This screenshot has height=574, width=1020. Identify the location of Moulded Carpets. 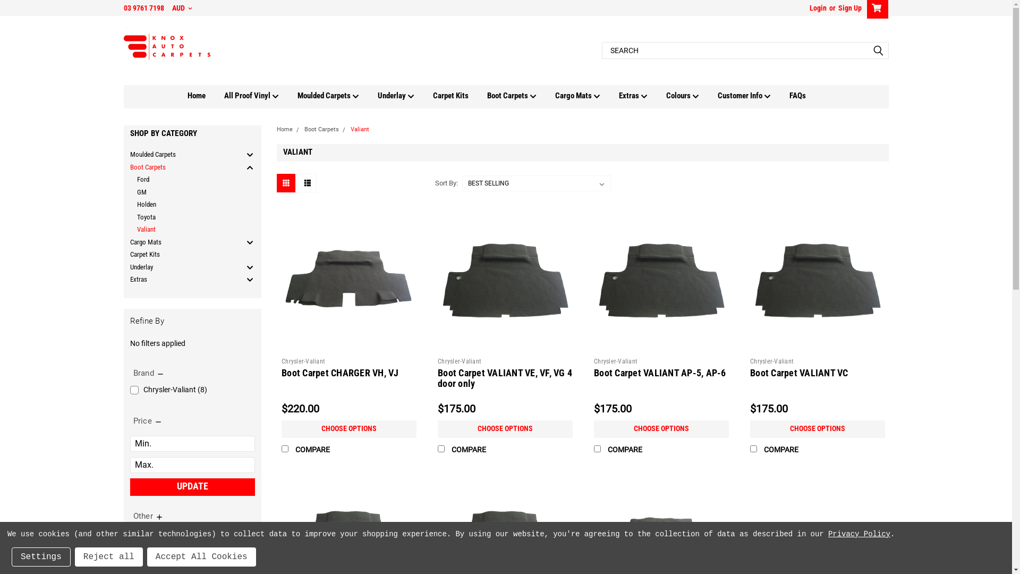
(338, 96).